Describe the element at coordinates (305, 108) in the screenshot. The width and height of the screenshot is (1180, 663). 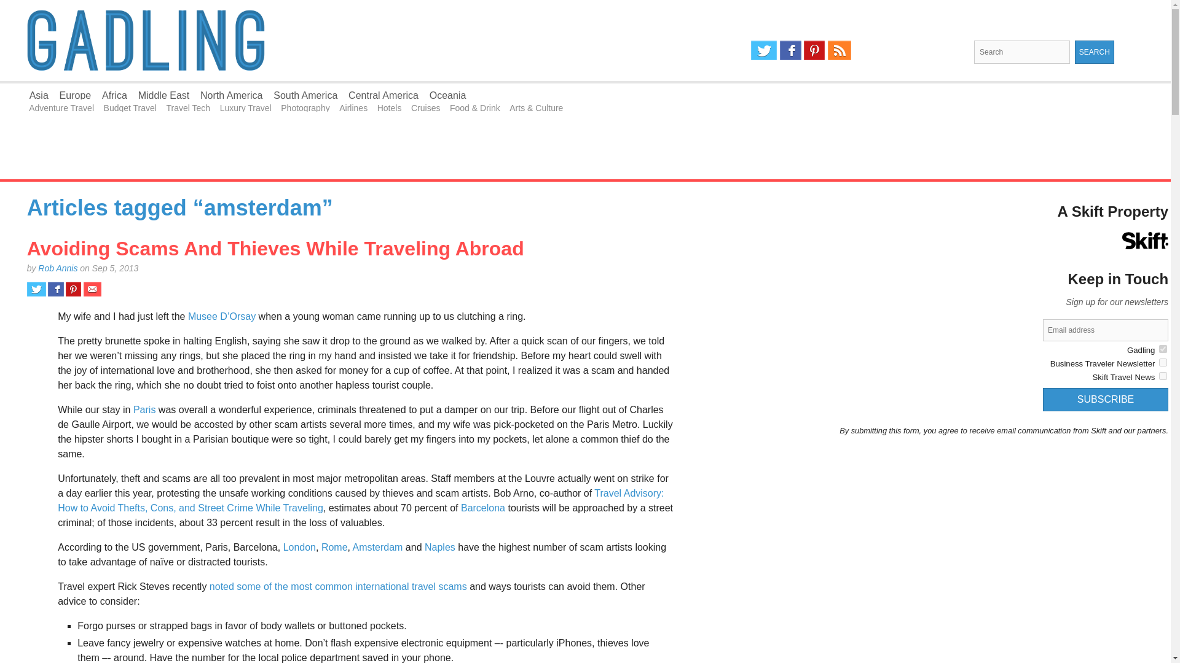
I see `Photography` at that location.